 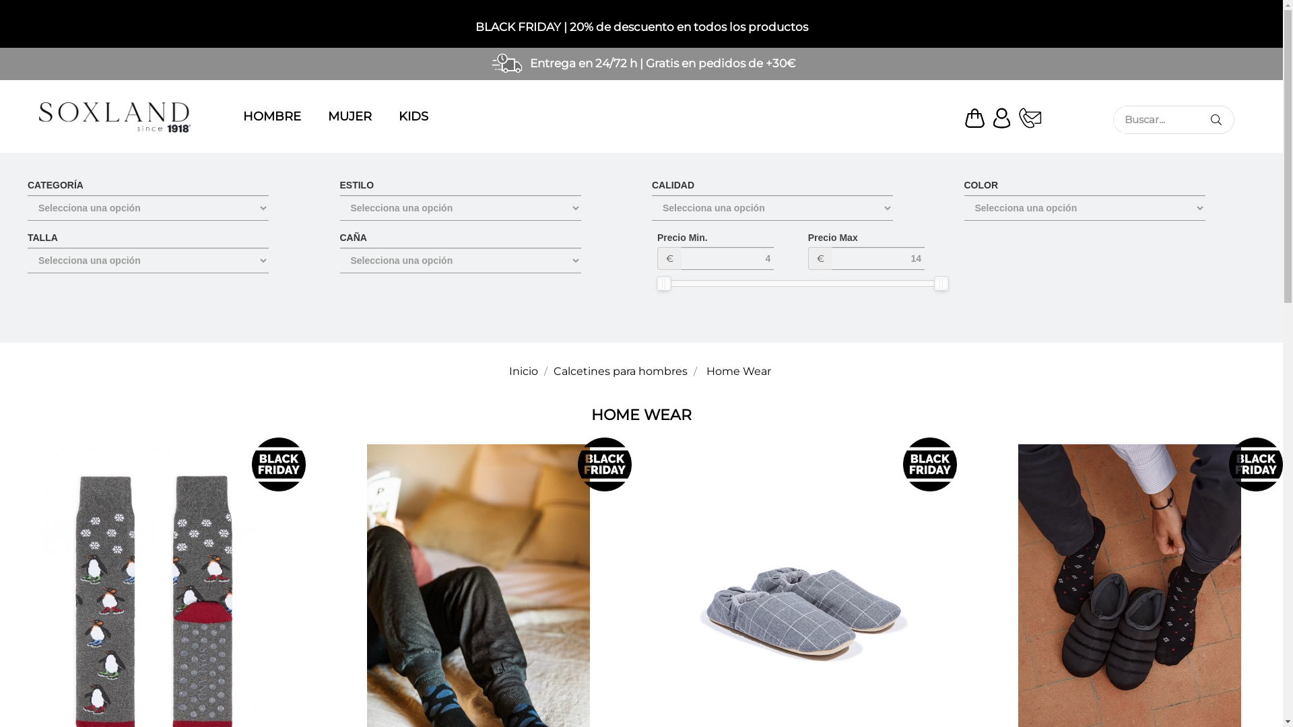 I want to click on Inicio, so click(x=525, y=372).